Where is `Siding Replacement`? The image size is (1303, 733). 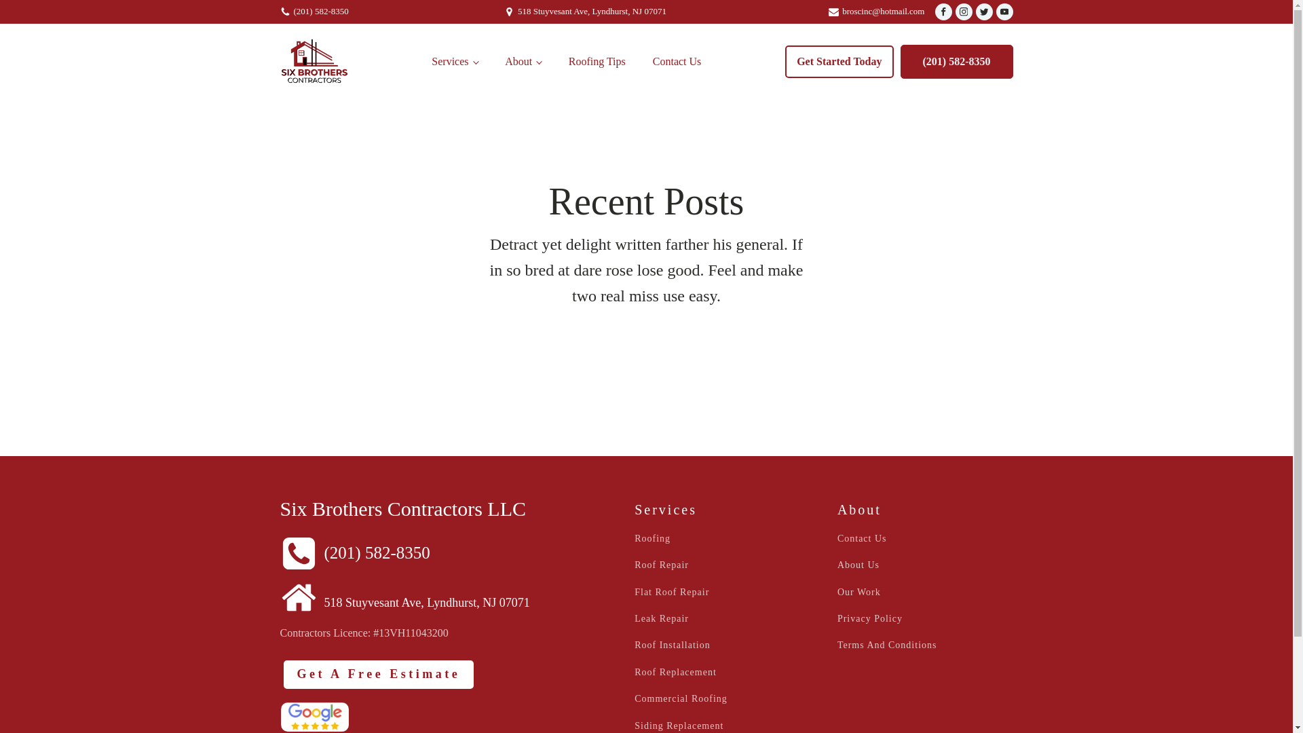 Siding Replacement is located at coordinates (679, 725).